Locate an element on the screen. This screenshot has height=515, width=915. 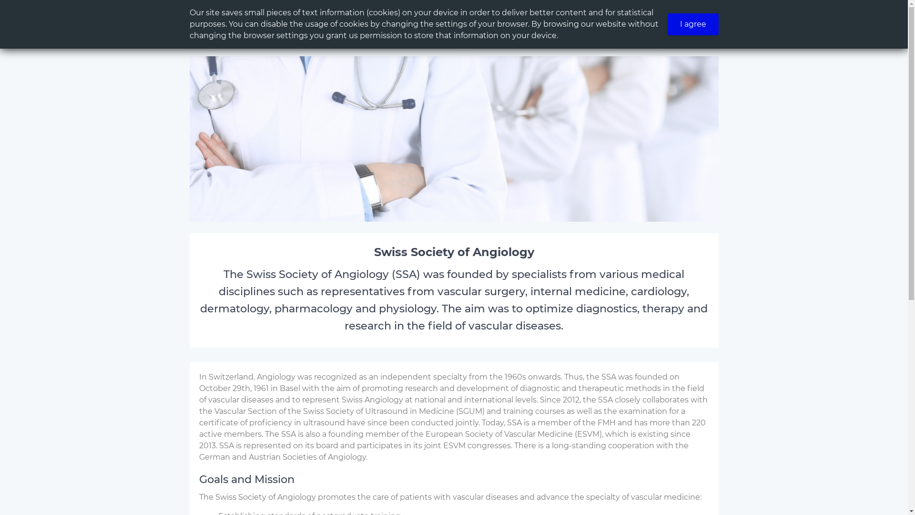
Postgraduate and advanced education is located at coordinates (668, 21).